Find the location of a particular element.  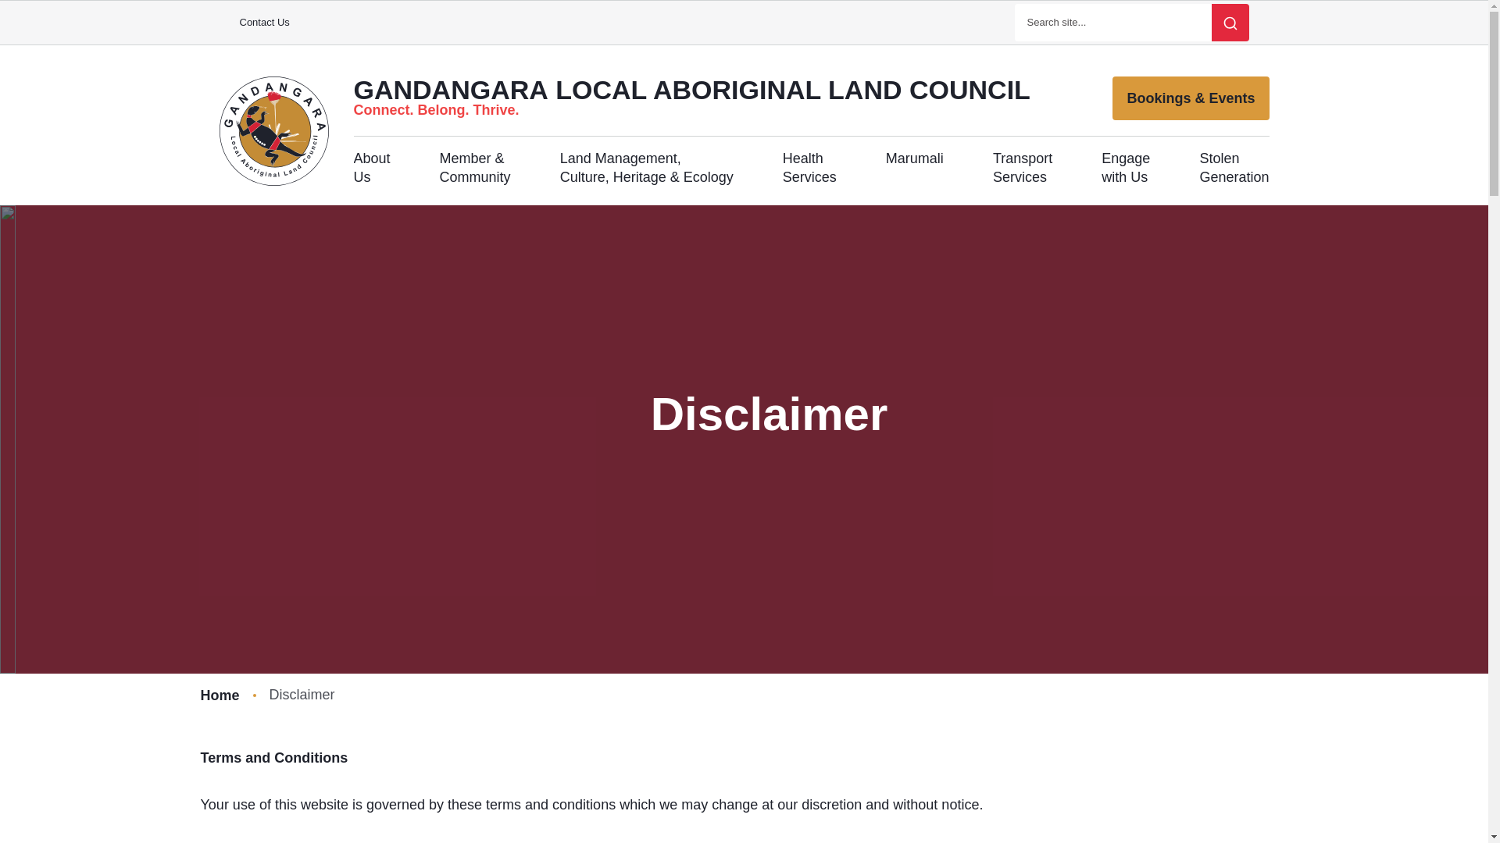

Transport
Services is located at coordinates (1023, 168).